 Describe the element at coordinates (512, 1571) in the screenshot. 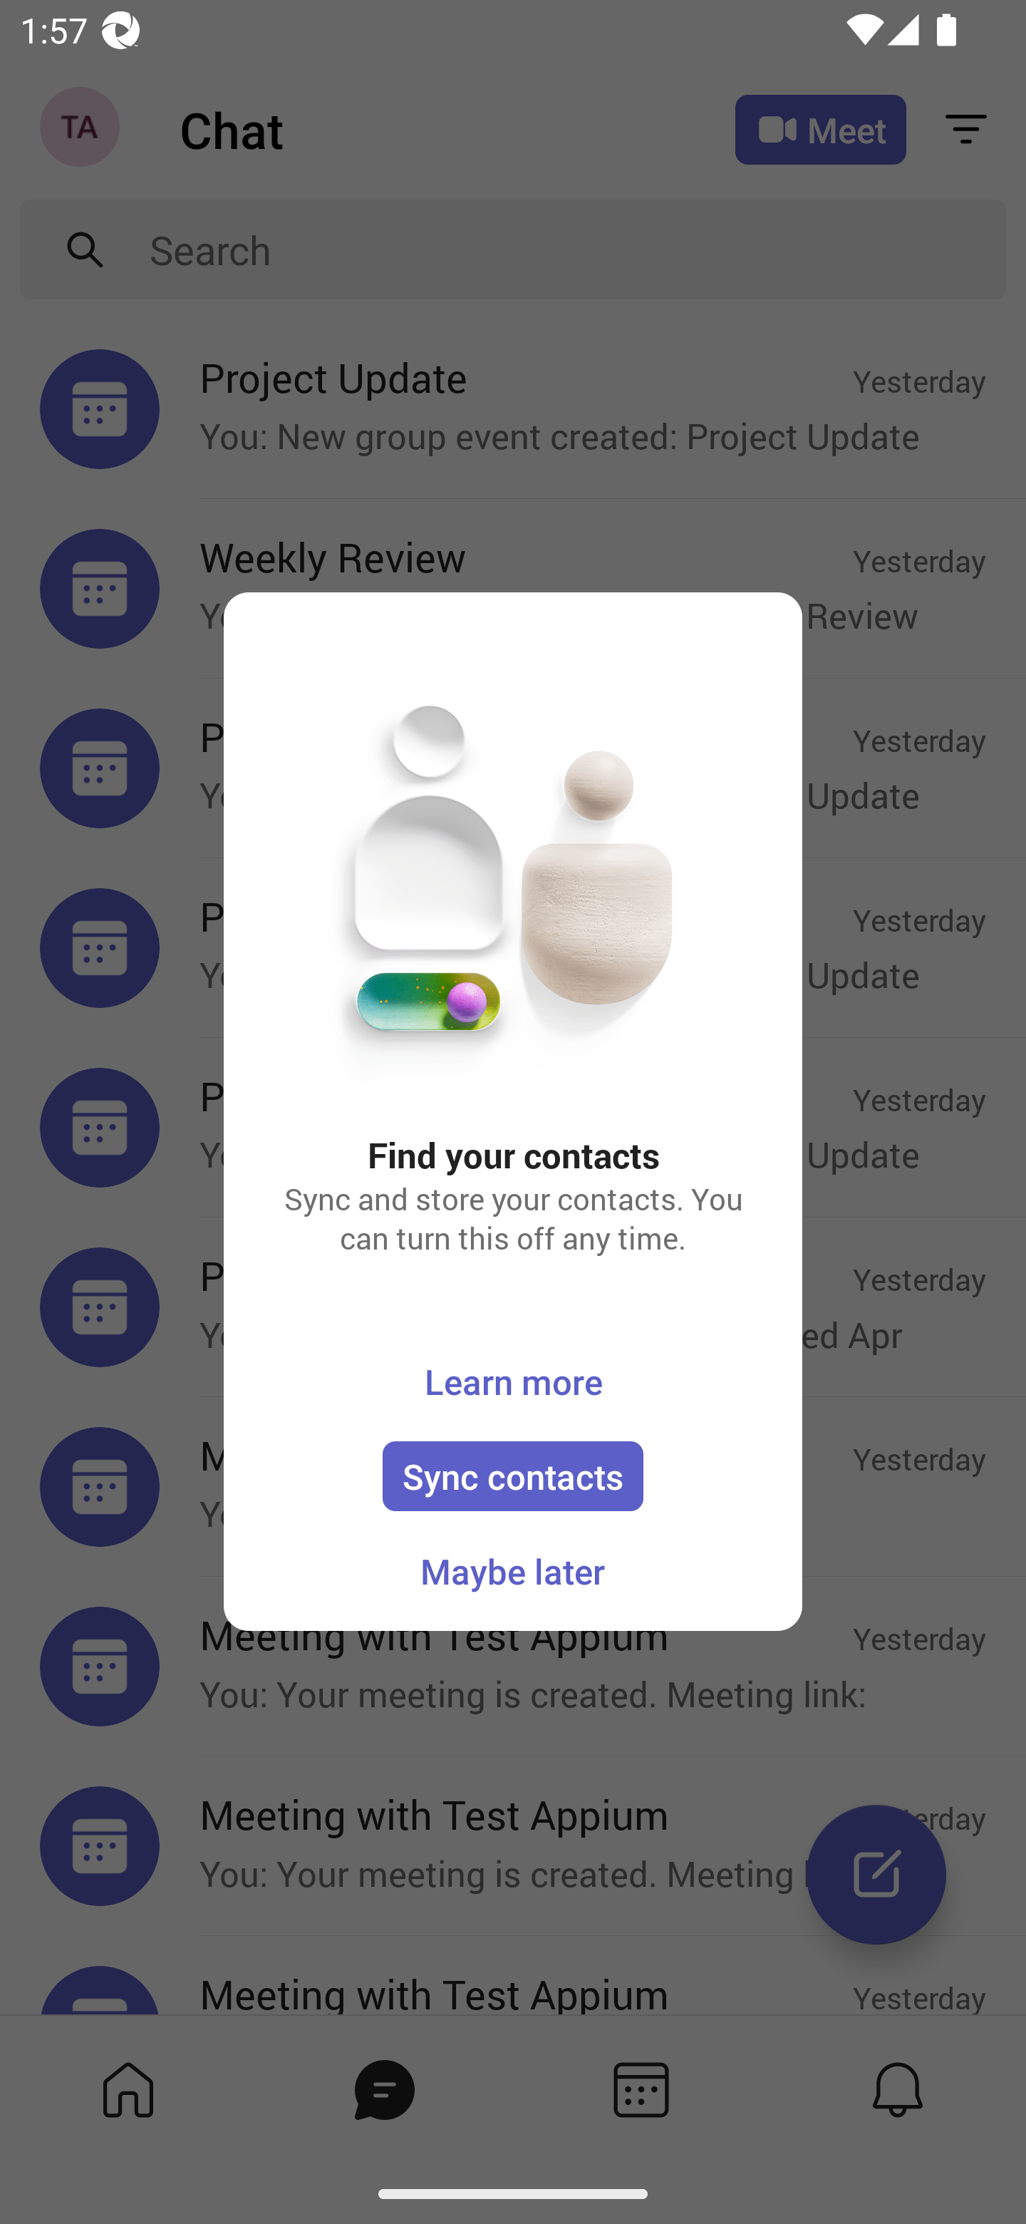

I see `Maybe later Maybe later button.` at that location.